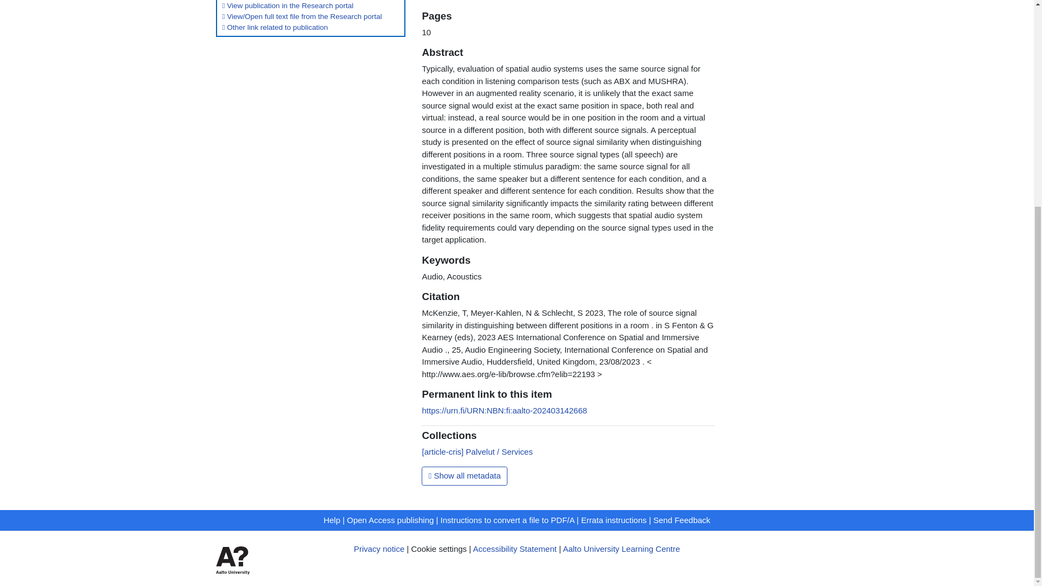 The image size is (1042, 586). What do you see at coordinates (514, 549) in the screenshot?
I see `Accessibility Statement` at bounding box center [514, 549].